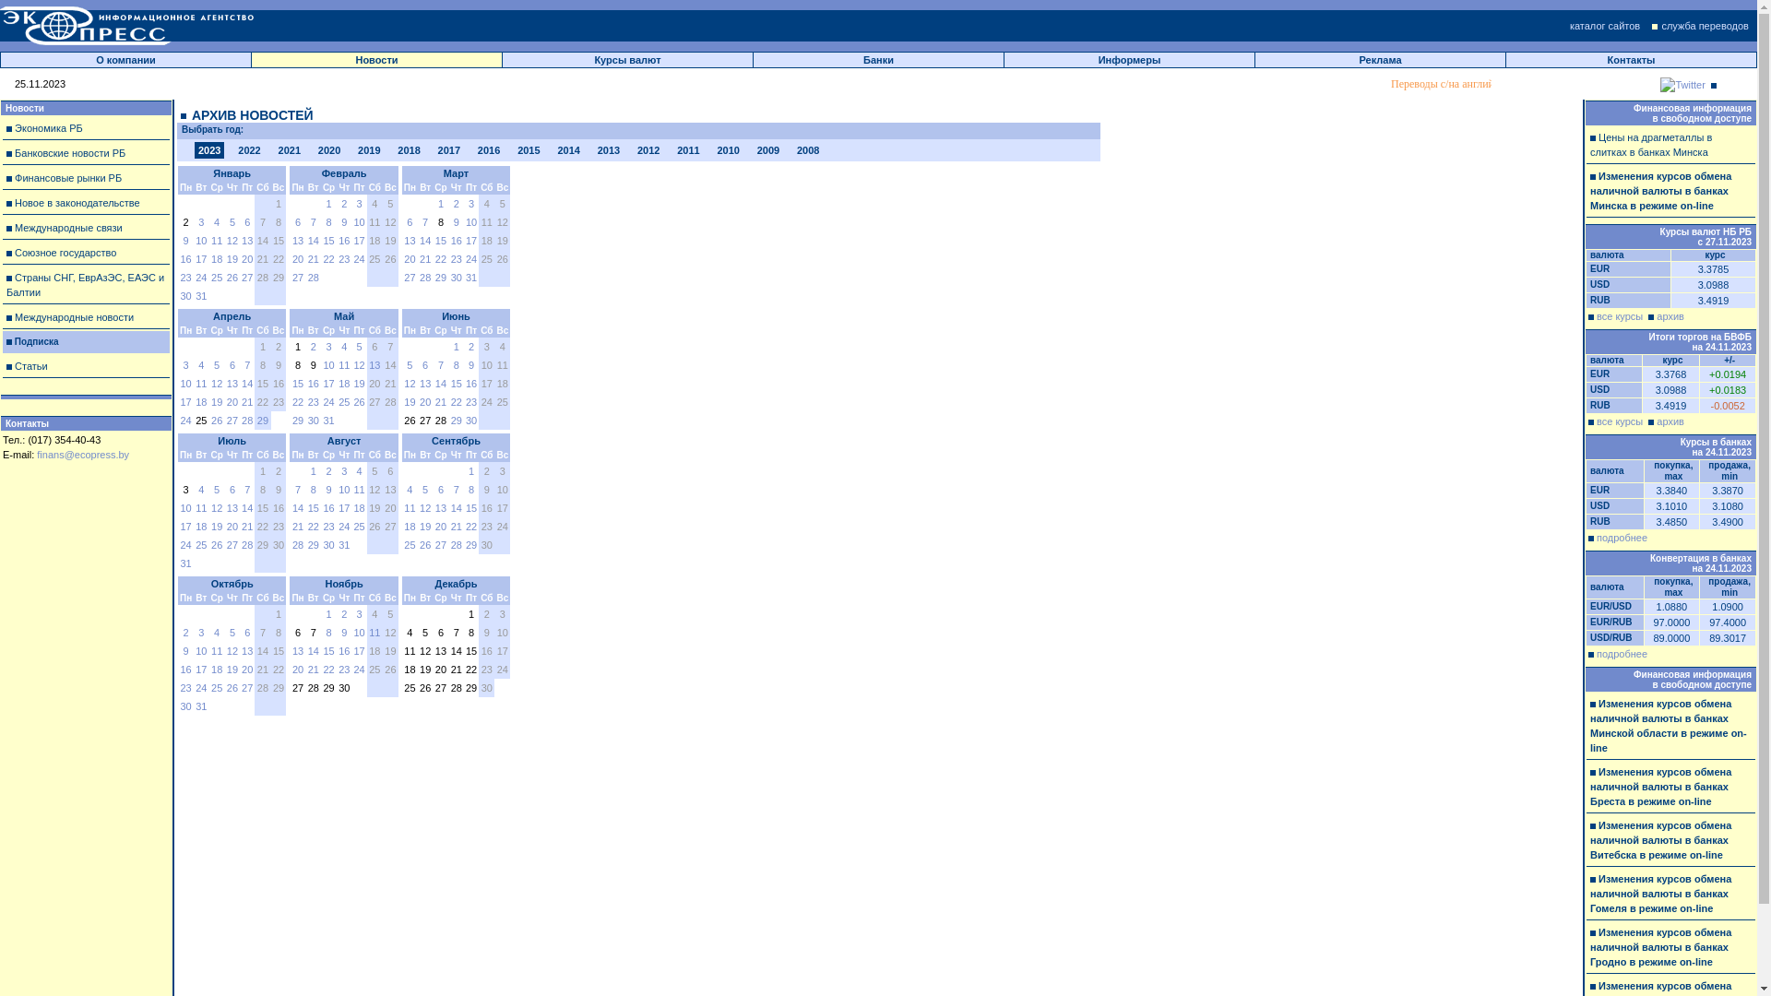 The height and width of the screenshot is (996, 1771). I want to click on 9, so click(186, 651).